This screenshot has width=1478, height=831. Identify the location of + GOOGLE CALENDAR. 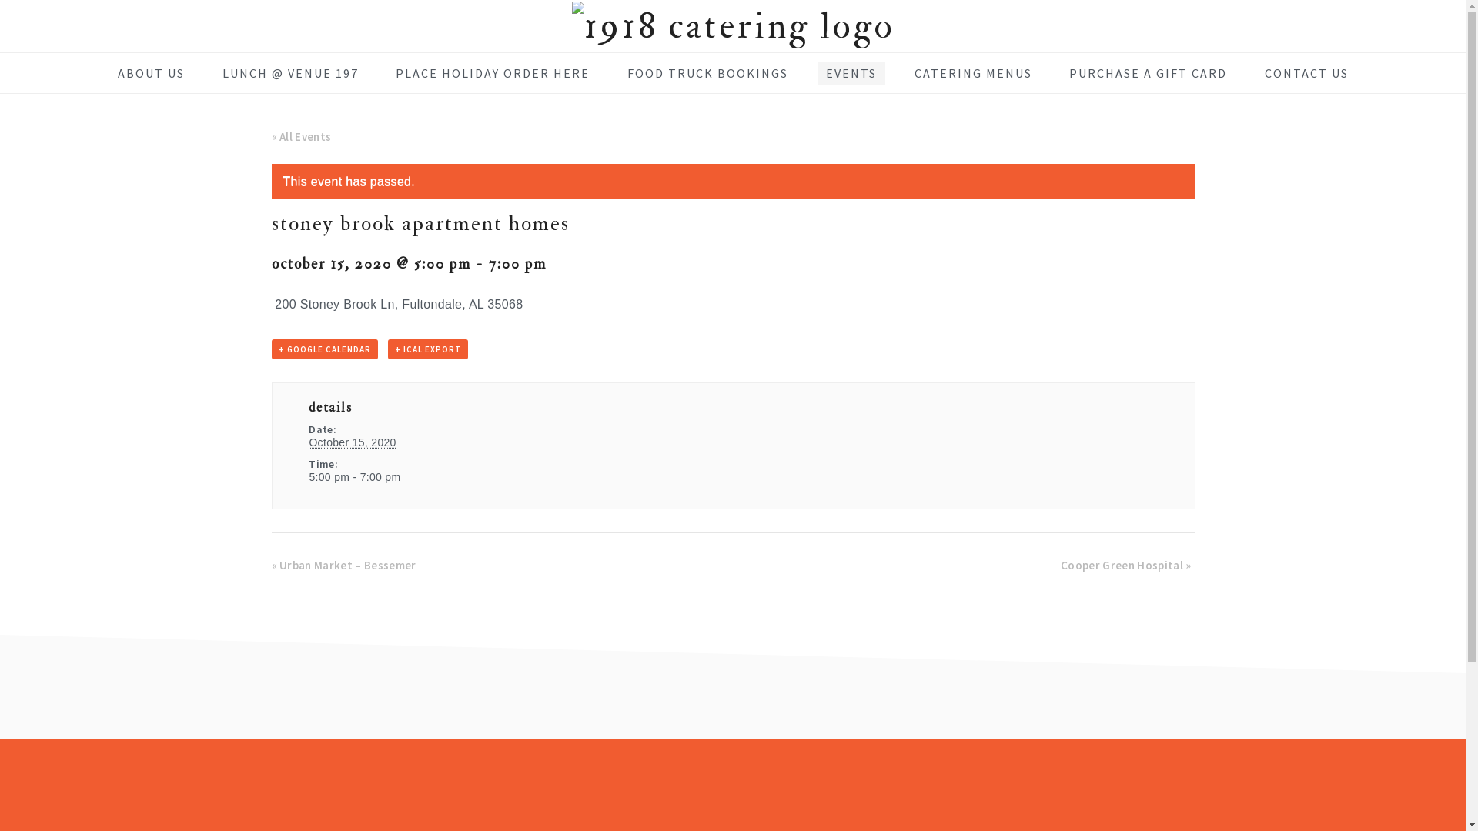
(323, 349).